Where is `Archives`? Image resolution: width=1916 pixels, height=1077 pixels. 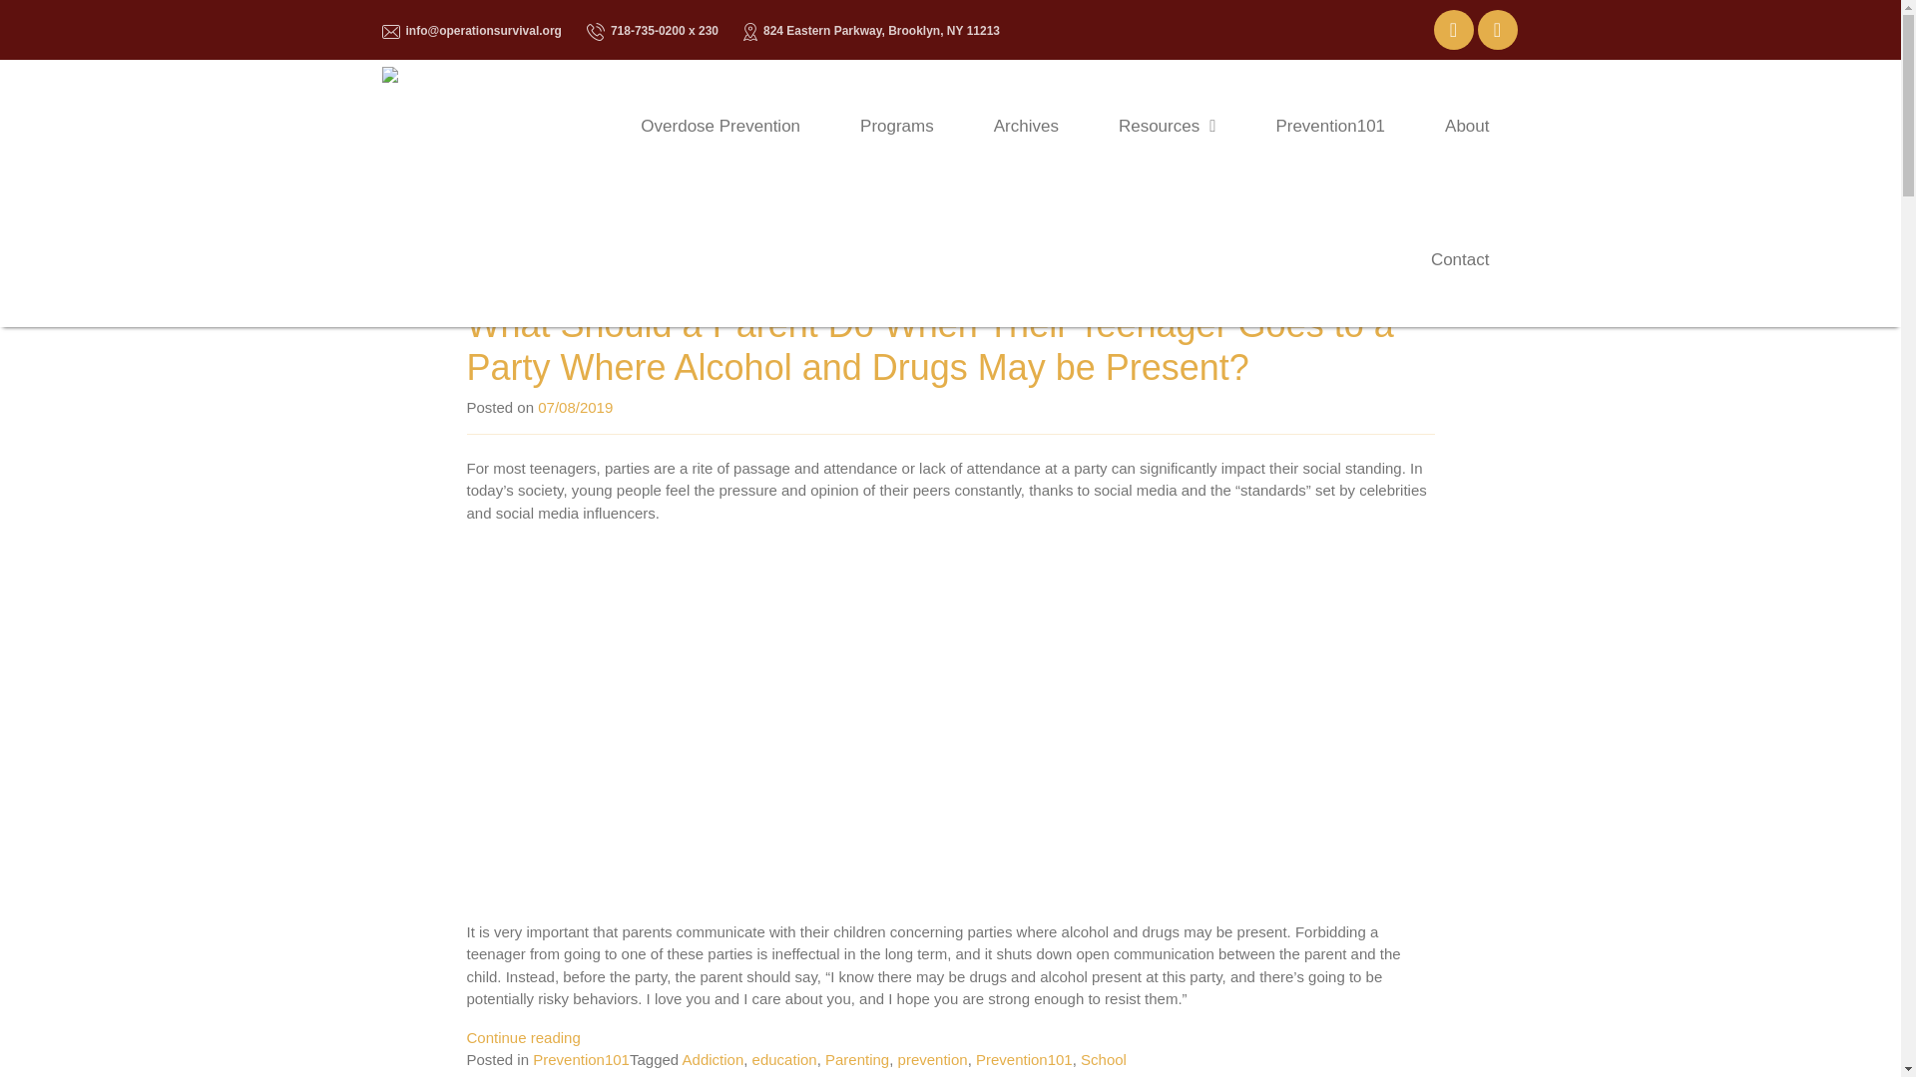
Archives is located at coordinates (1026, 127).